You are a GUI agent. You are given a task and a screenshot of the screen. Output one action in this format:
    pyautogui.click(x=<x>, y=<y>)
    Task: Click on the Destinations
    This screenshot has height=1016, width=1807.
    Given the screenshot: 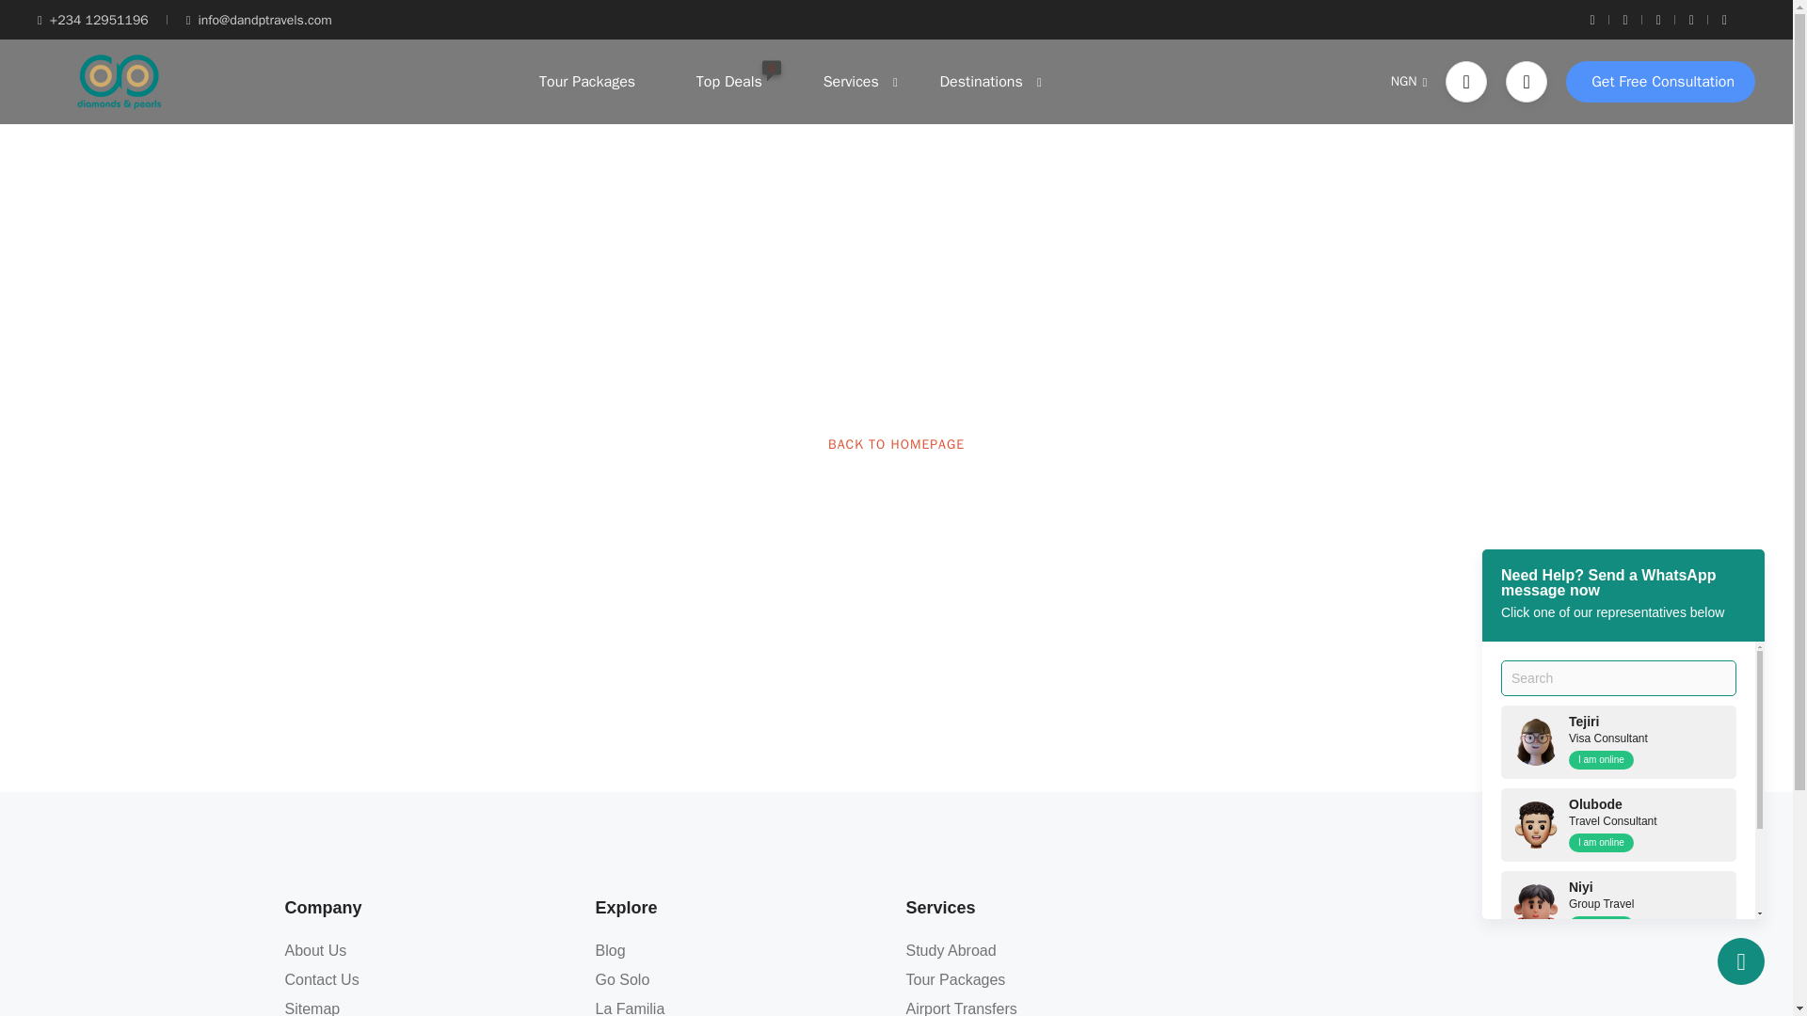 What is the action you would take?
    pyautogui.click(x=982, y=81)
    